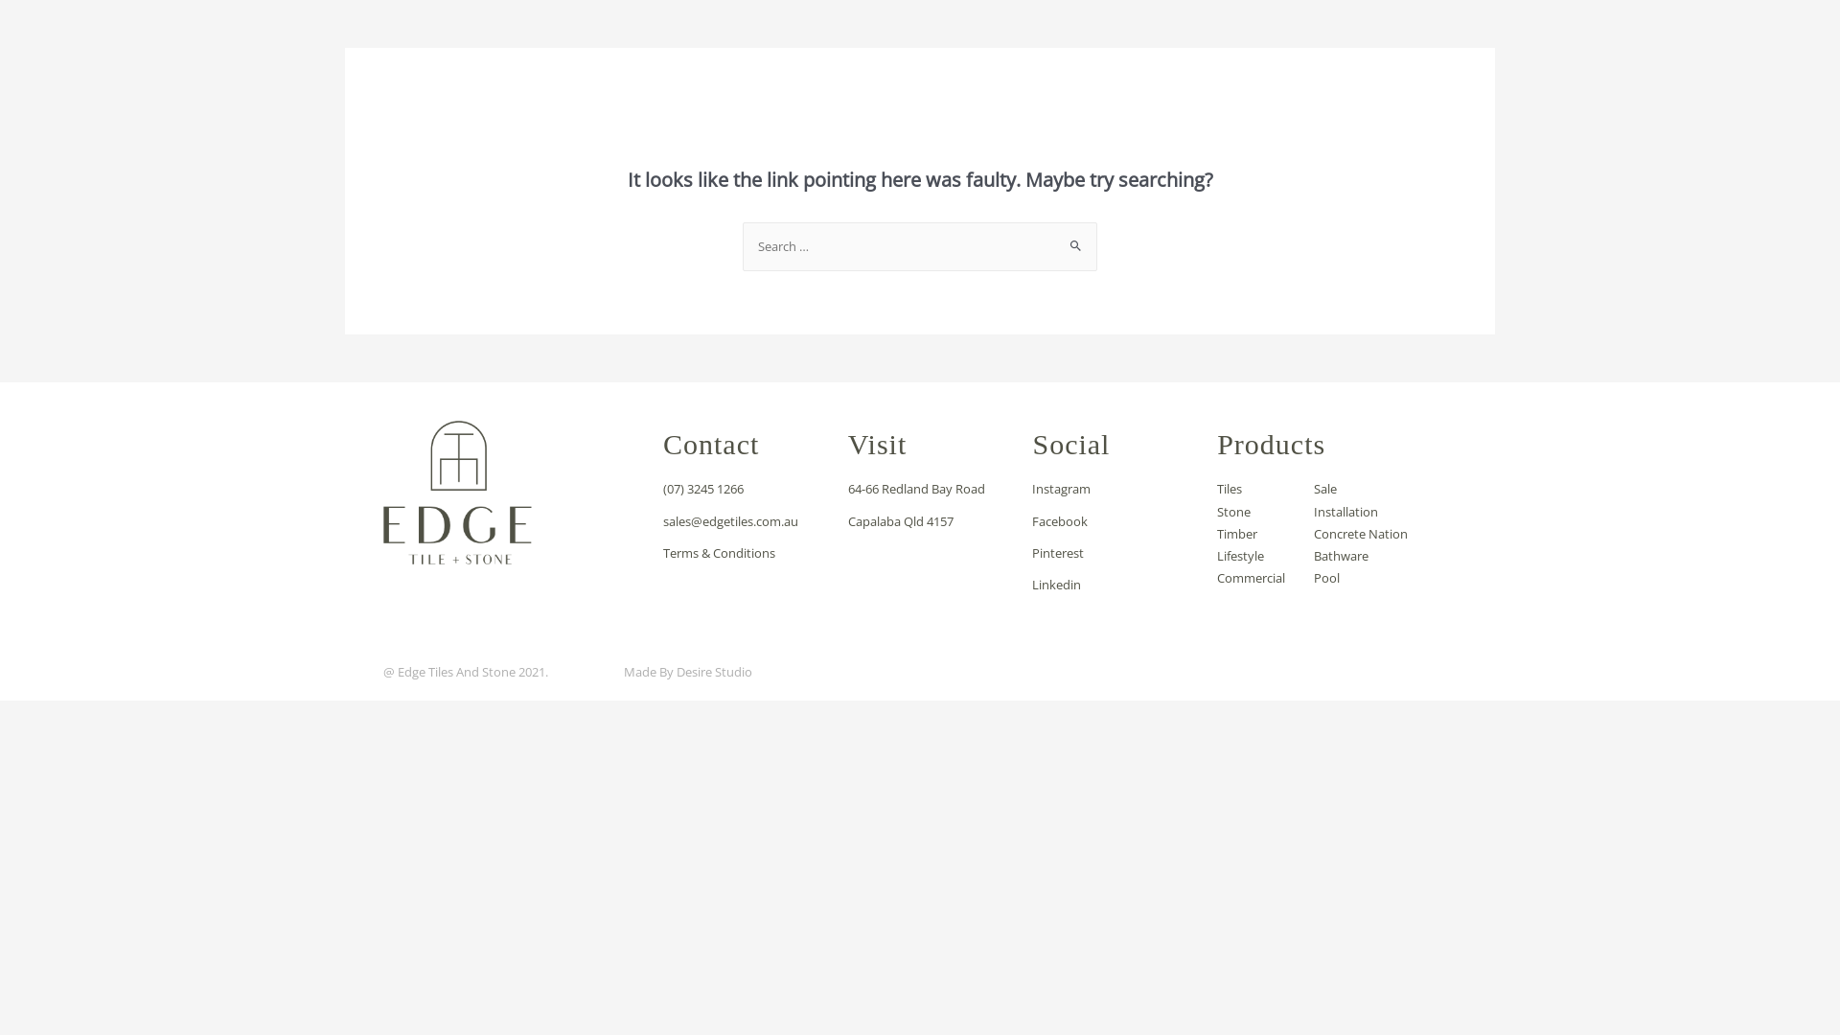 The image size is (1840, 1035). Describe the element at coordinates (1075, 241) in the screenshot. I see `Search` at that location.